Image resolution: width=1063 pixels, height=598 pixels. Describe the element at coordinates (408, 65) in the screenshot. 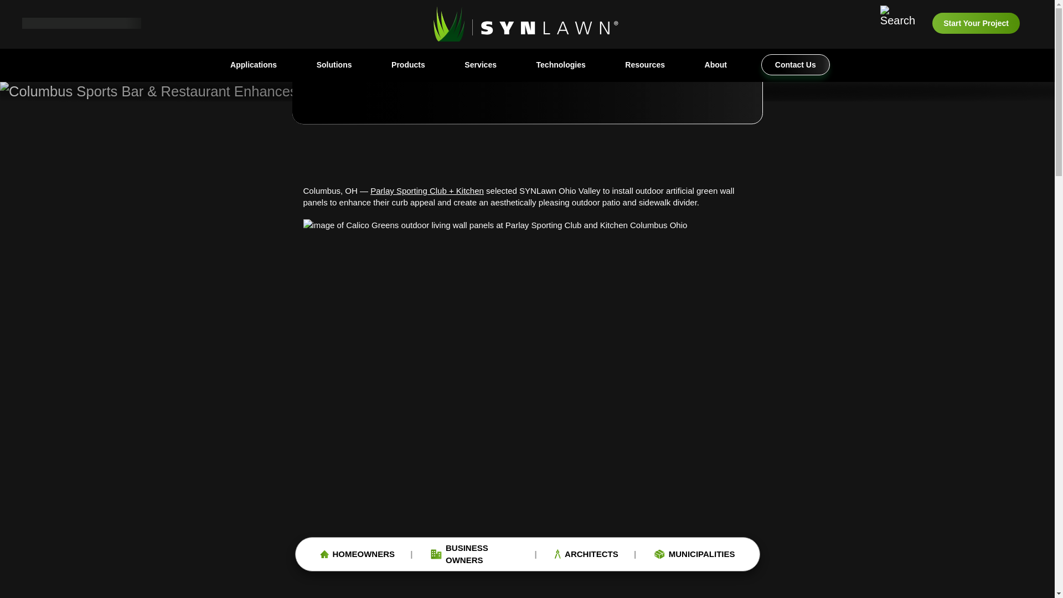

I see `Products` at that location.